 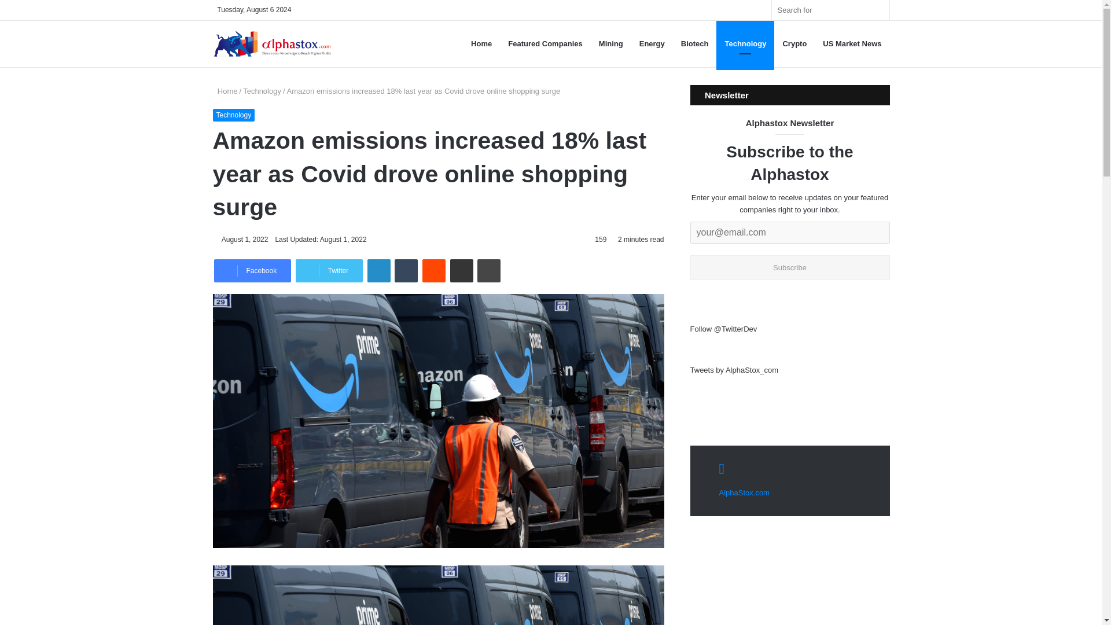 What do you see at coordinates (433, 271) in the screenshot?
I see `Reddit` at bounding box center [433, 271].